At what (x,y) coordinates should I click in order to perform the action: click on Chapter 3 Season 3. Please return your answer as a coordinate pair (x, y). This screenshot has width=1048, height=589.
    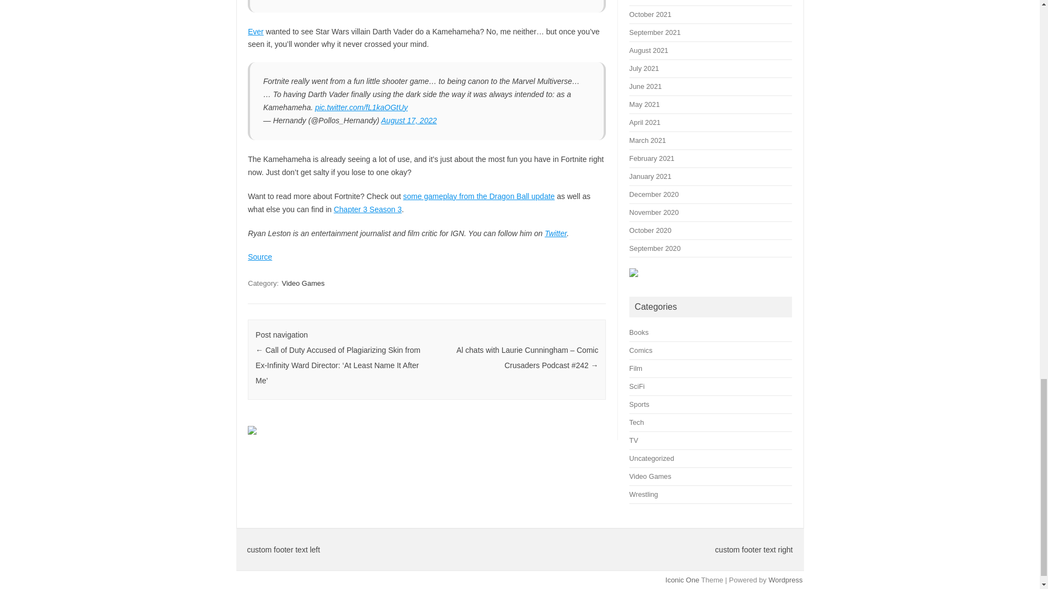
    Looking at the image, I should click on (367, 209).